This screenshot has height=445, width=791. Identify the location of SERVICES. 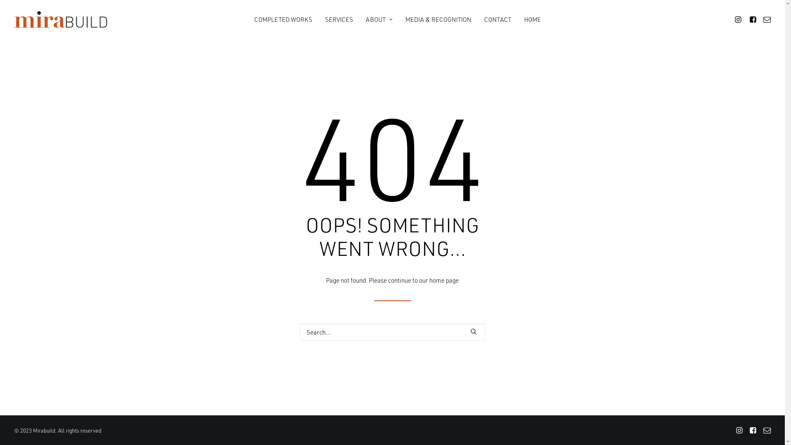
(339, 19).